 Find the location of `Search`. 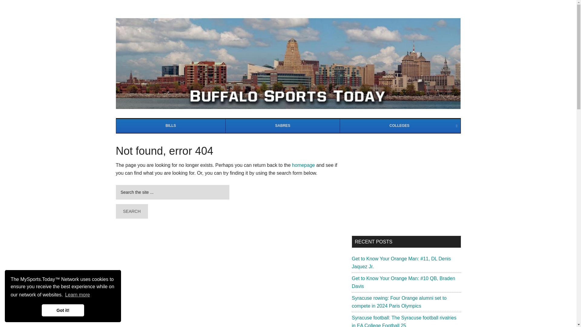

Search is located at coordinates (131, 211).